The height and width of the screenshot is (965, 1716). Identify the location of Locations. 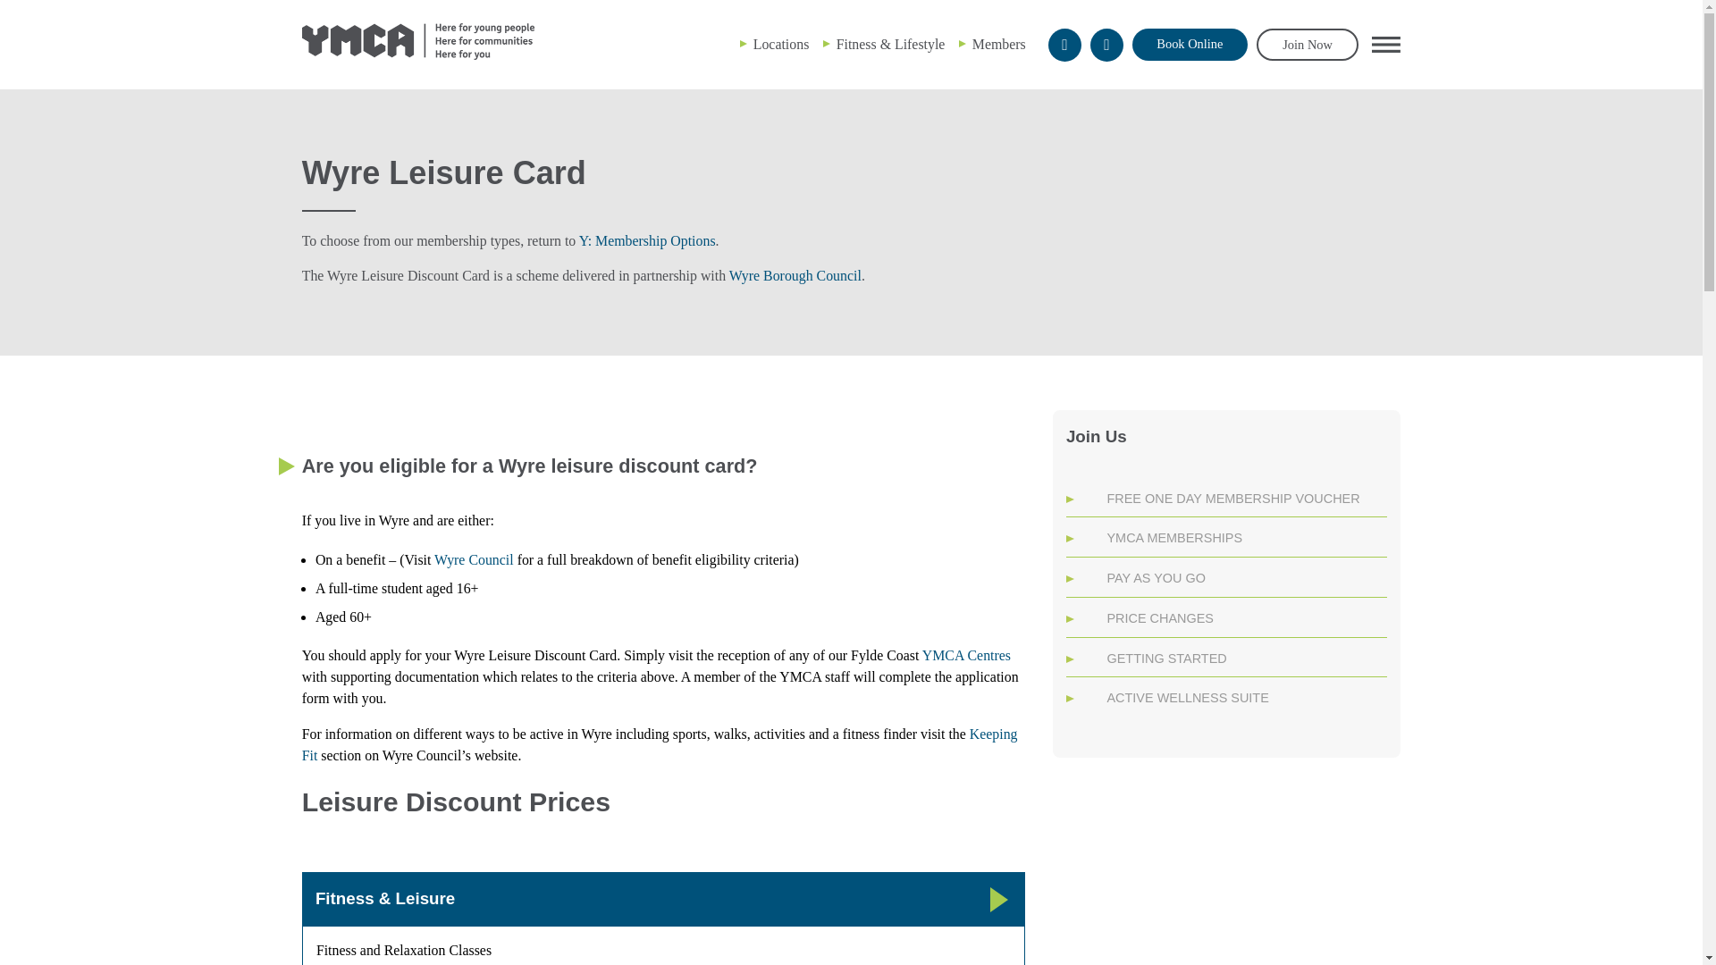
(781, 45).